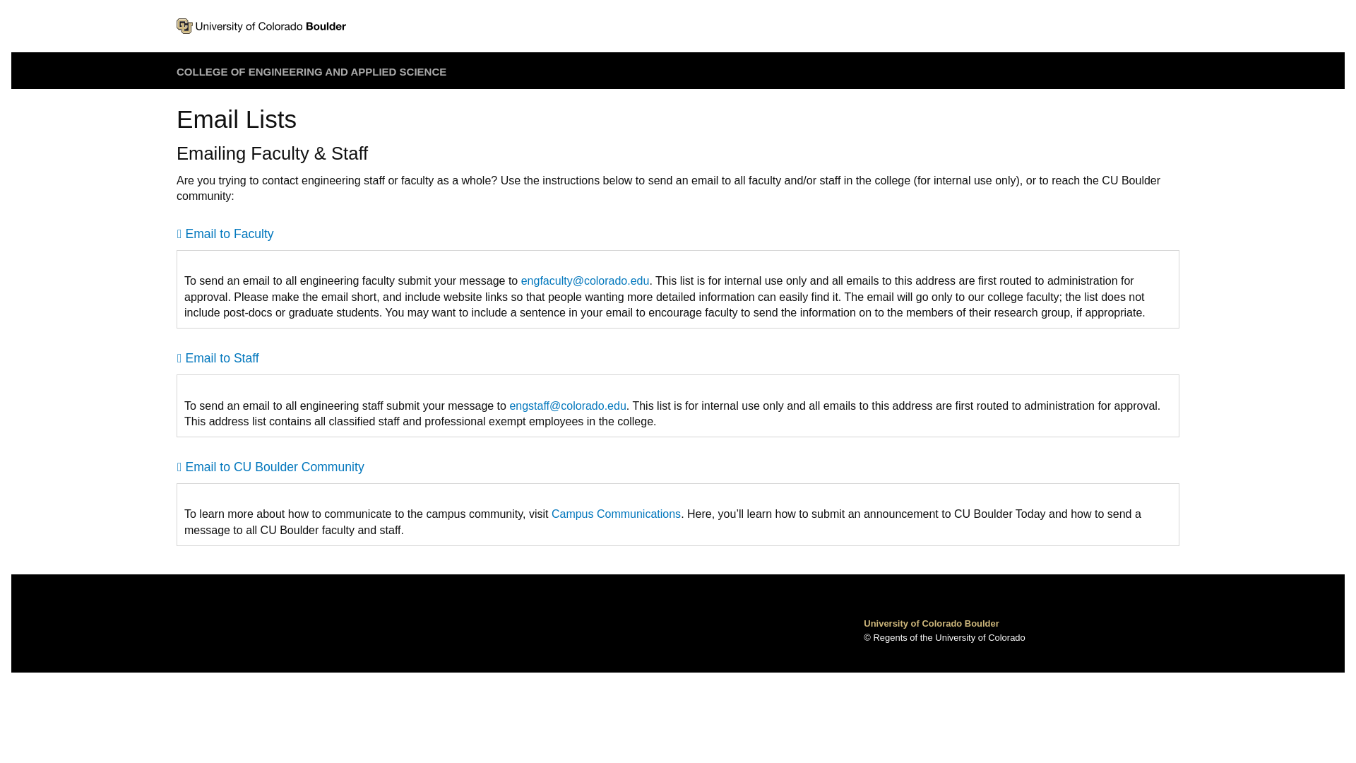 The width and height of the screenshot is (1356, 763). Describe the element at coordinates (678, 358) in the screenshot. I see `Email to Staff` at that location.